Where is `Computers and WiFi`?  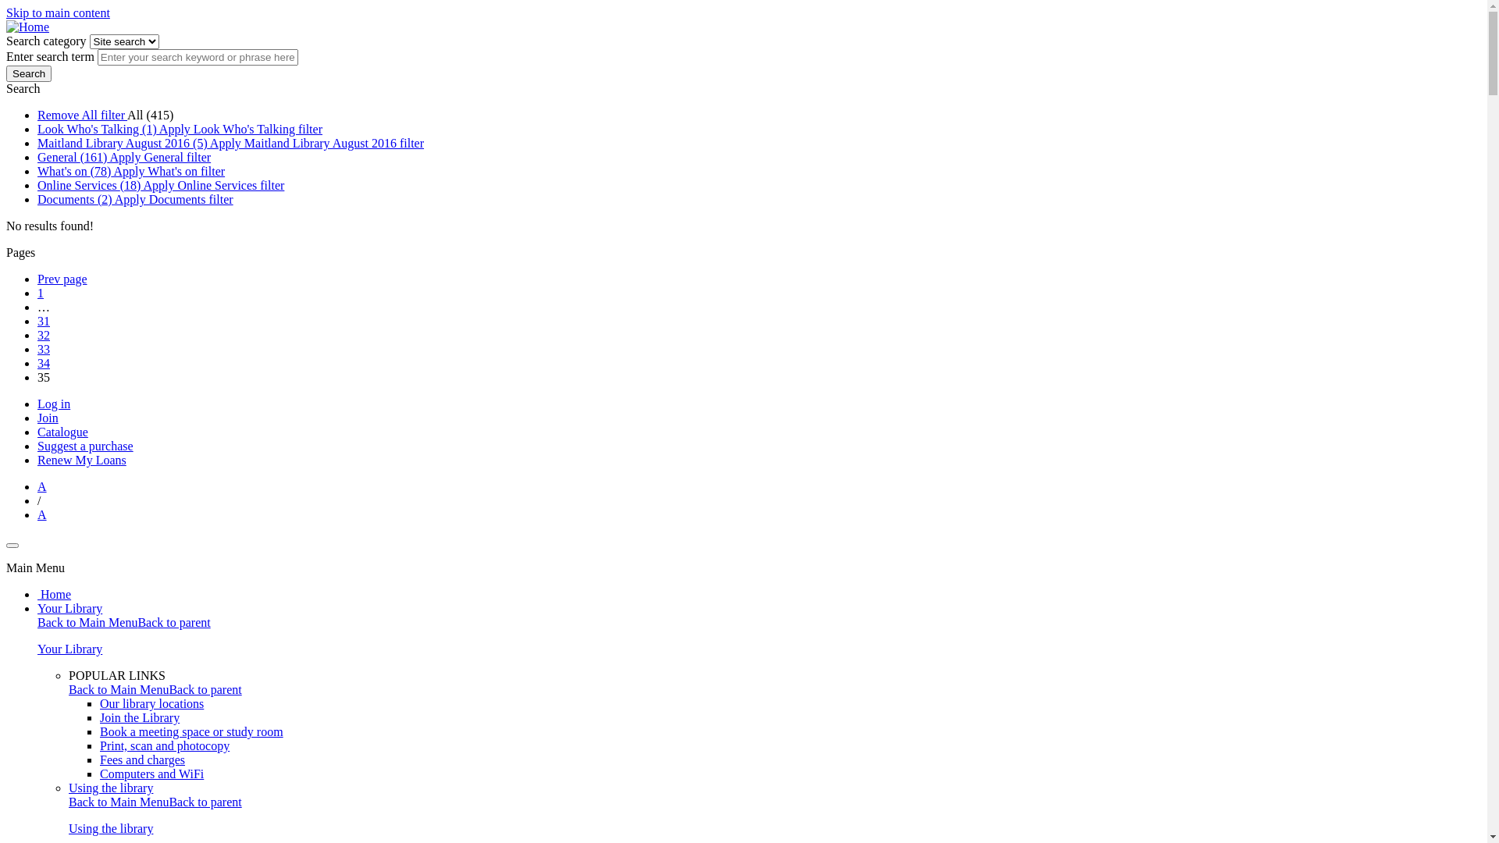
Computers and WiFi is located at coordinates (151, 774).